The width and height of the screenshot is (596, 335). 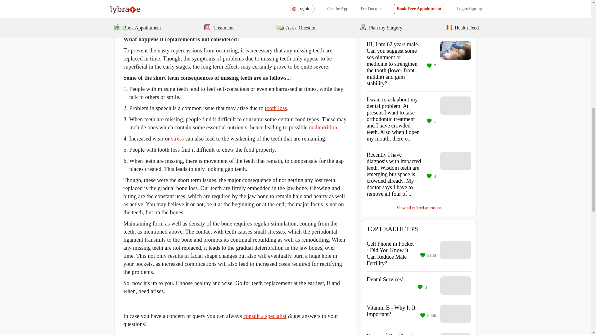 What do you see at coordinates (276, 108) in the screenshot?
I see `tooth loss` at bounding box center [276, 108].